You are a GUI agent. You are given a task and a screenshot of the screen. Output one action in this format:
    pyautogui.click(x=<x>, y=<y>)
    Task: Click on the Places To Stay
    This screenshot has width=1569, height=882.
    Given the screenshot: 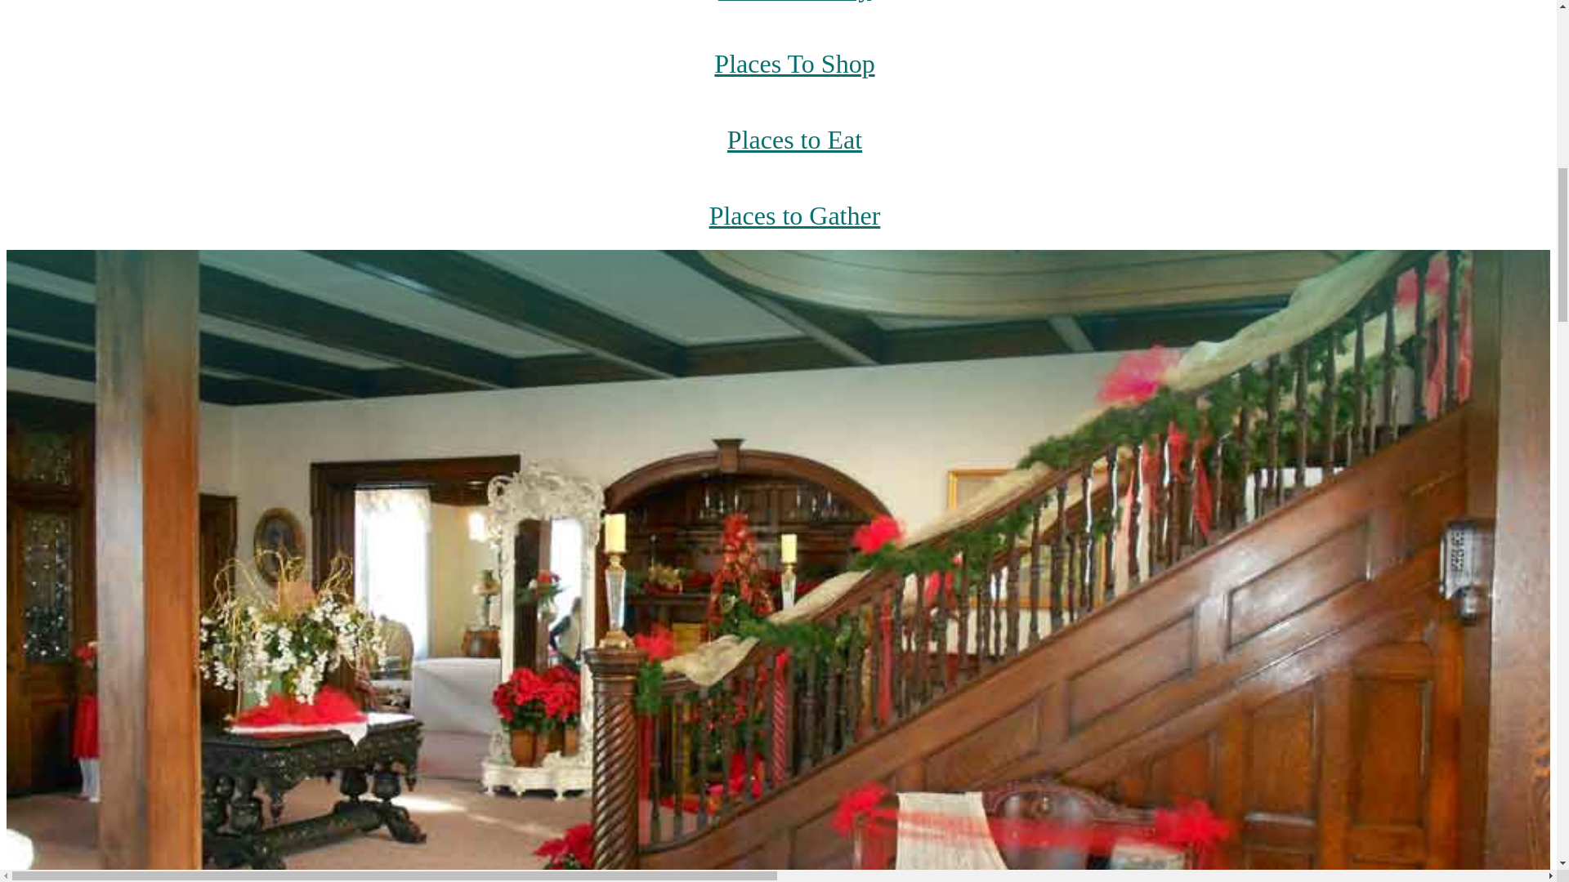 What is the action you would take?
    pyautogui.click(x=794, y=13)
    